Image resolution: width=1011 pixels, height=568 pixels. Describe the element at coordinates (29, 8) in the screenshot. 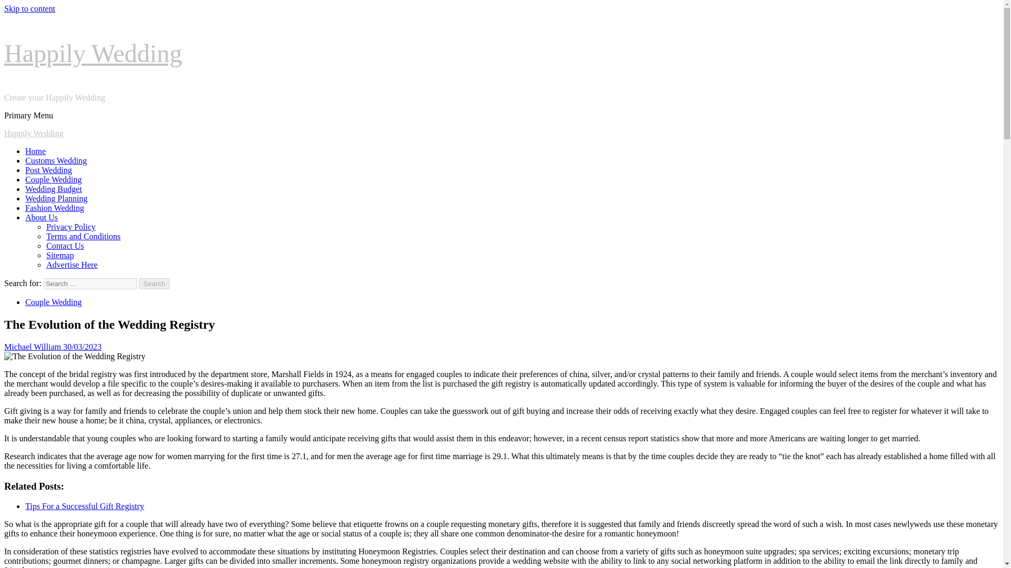

I see `Skip to content` at that location.